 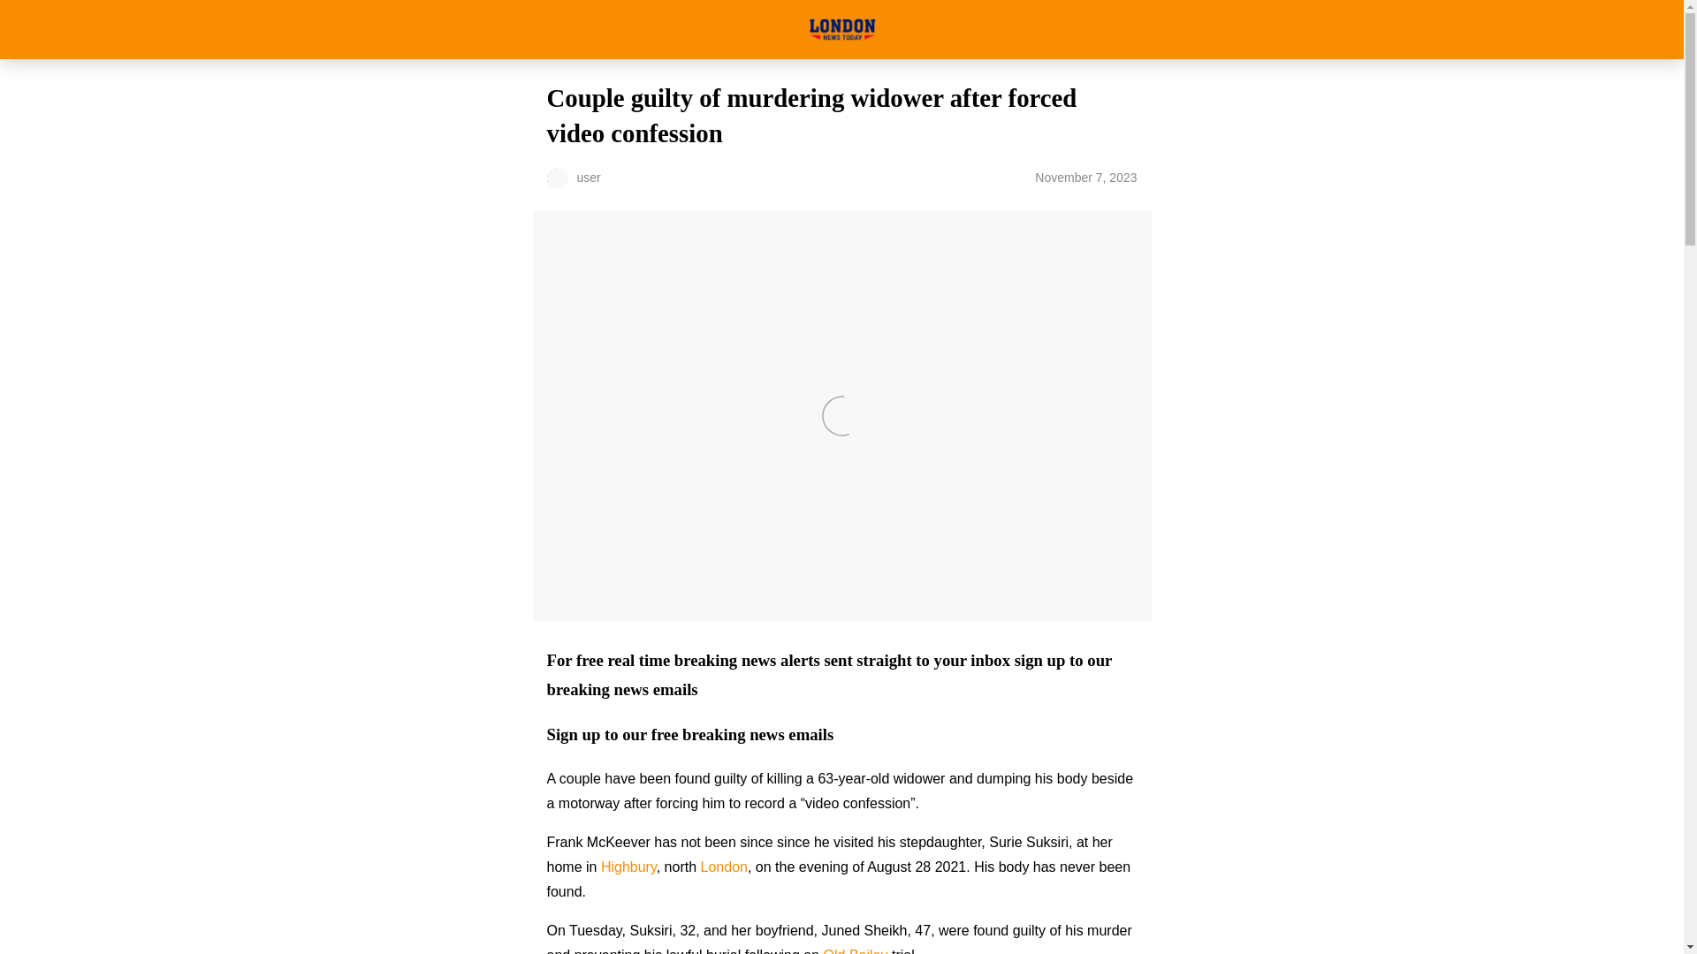 I want to click on London, so click(x=724, y=867).